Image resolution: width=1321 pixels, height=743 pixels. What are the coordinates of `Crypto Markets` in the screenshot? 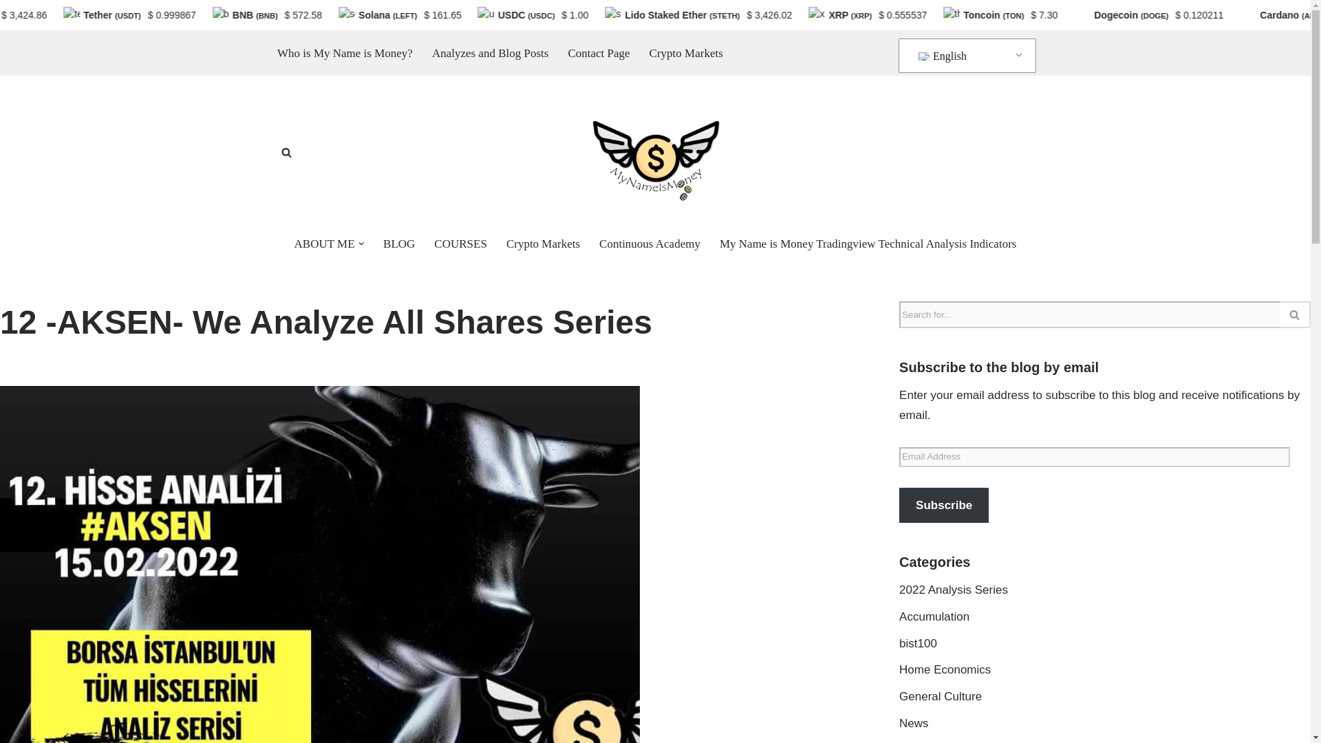 It's located at (686, 52).